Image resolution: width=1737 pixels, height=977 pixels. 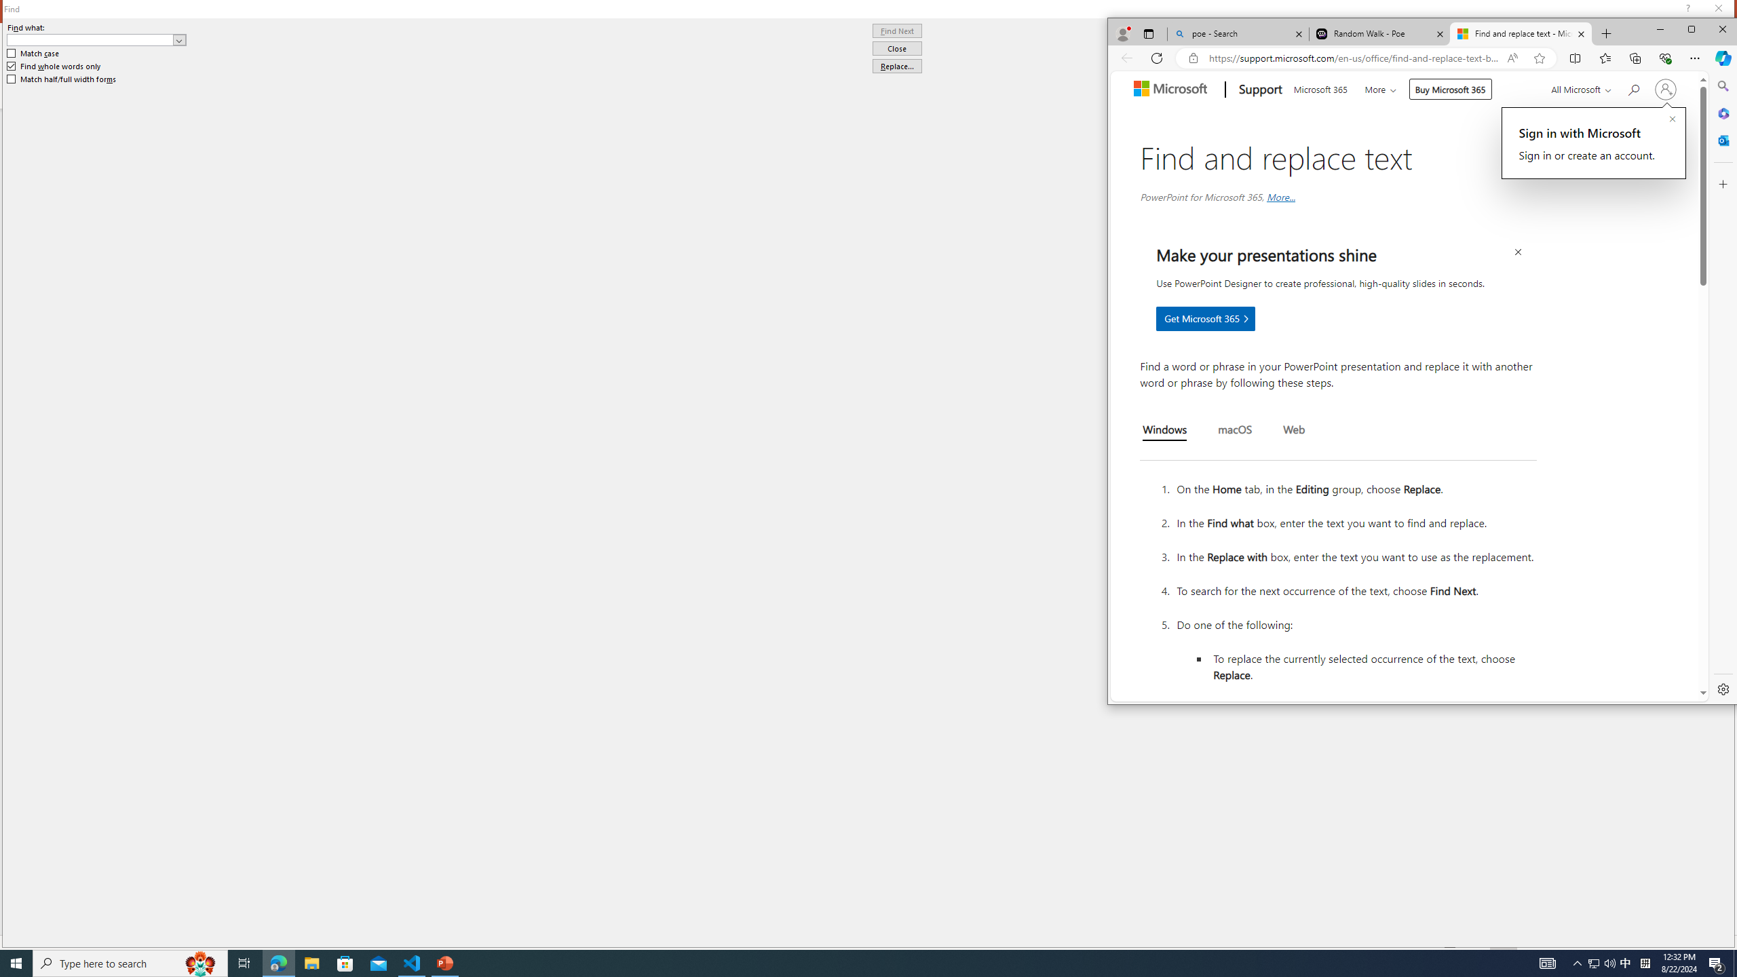 I want to click on Find and replace text - Microsoft Support, so click(x=1521, y=34).